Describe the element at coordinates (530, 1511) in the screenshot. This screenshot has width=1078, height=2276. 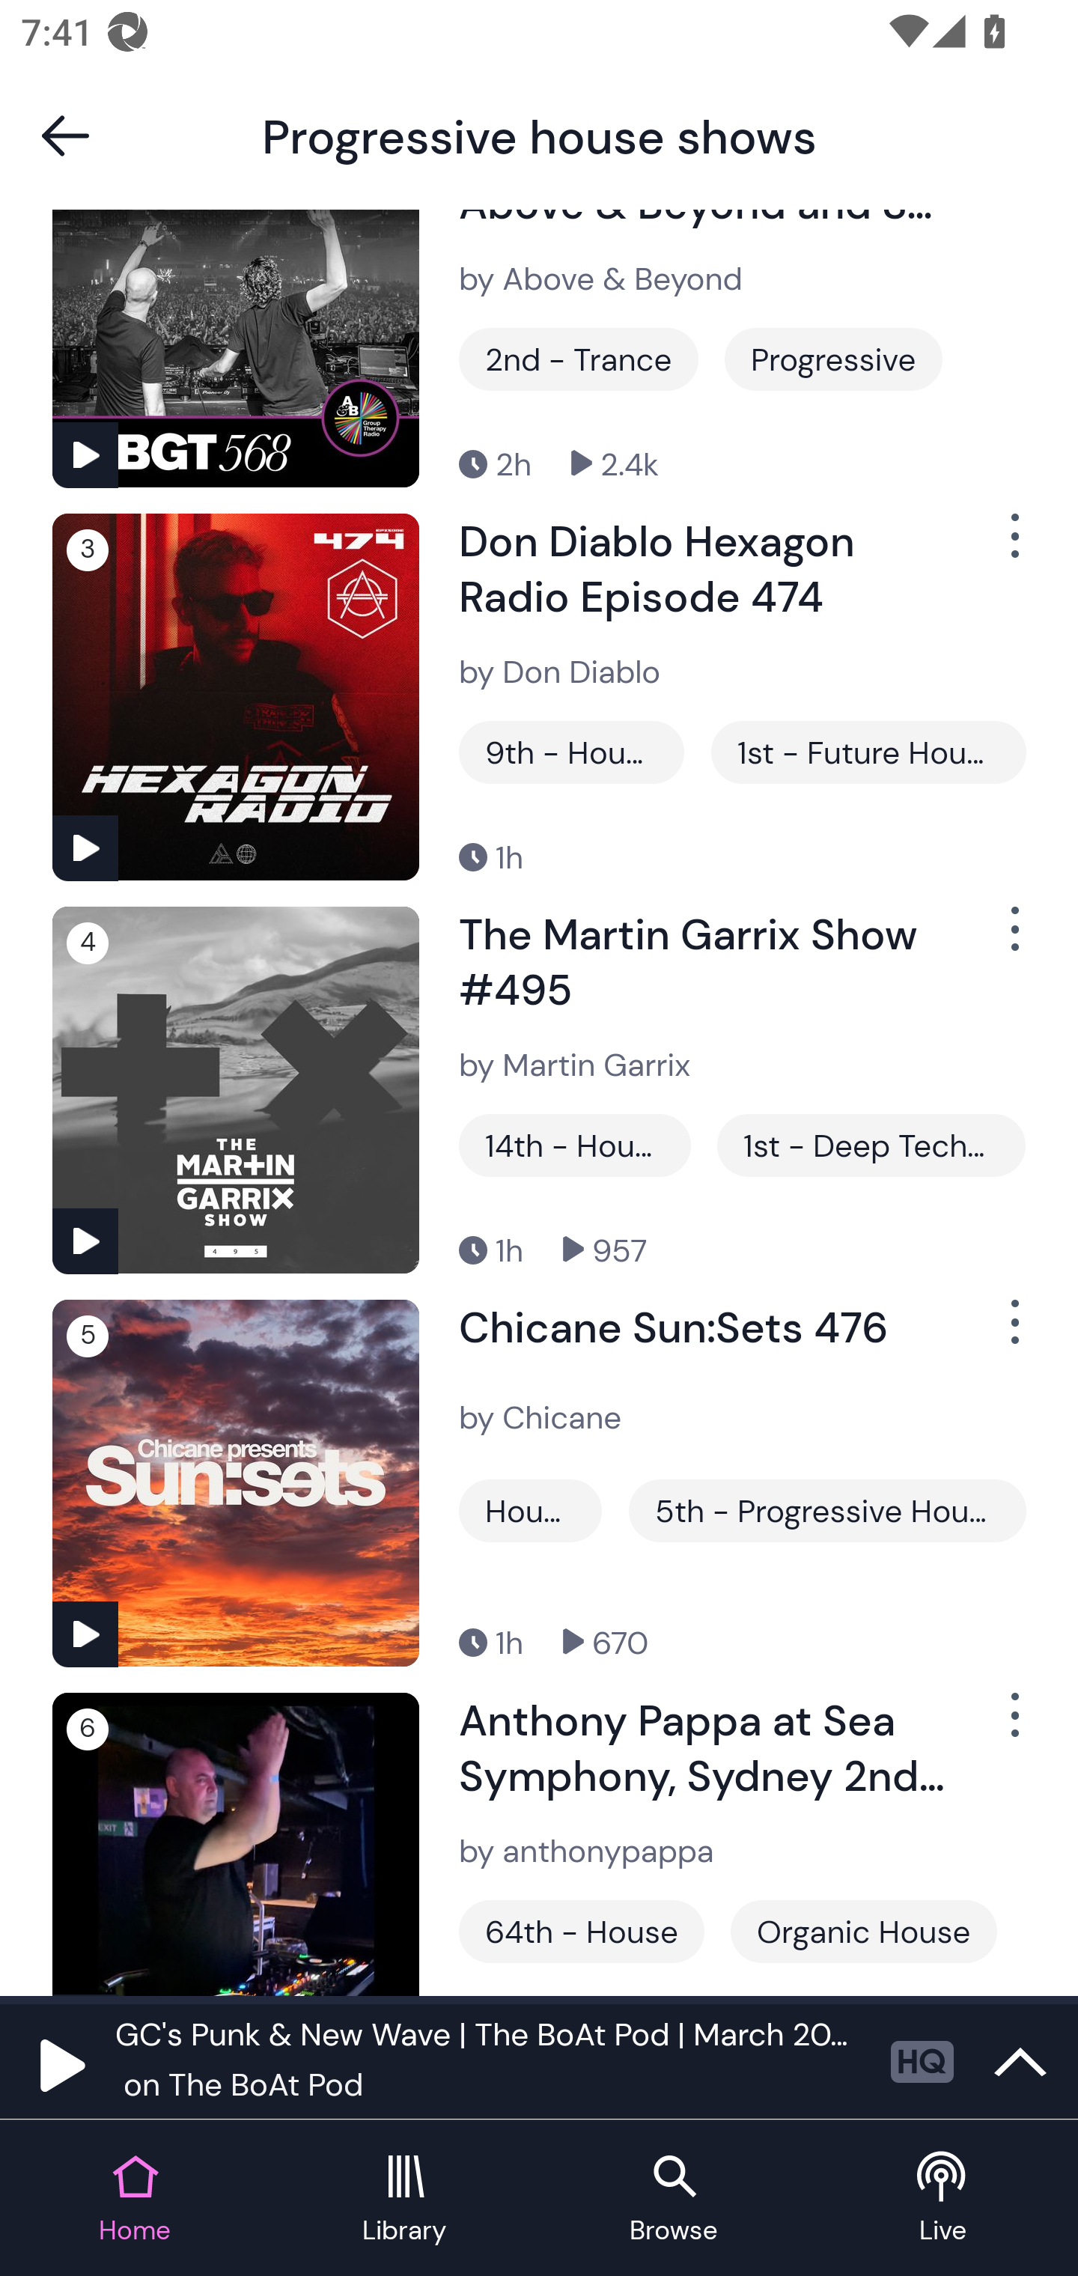
I see `House` at that location.